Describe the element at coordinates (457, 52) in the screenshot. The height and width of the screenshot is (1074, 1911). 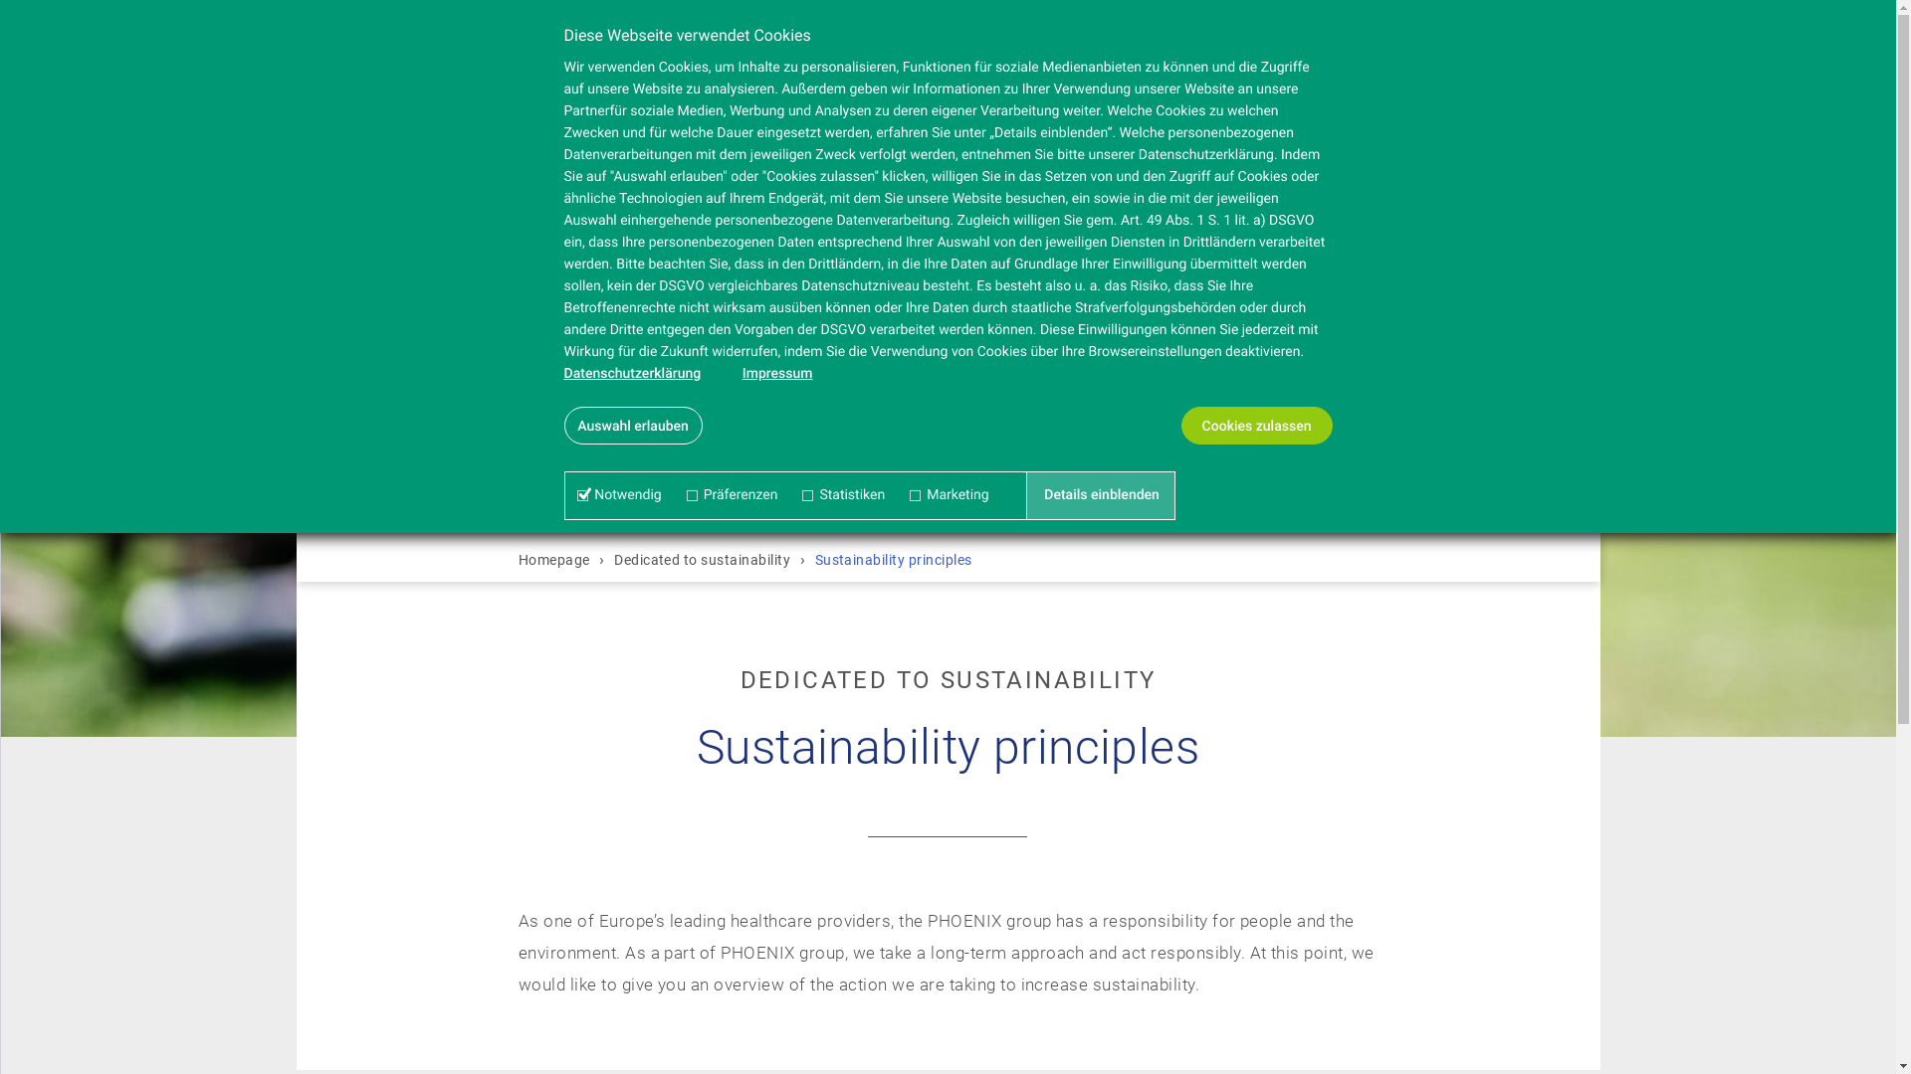
I see `EN` at that location.